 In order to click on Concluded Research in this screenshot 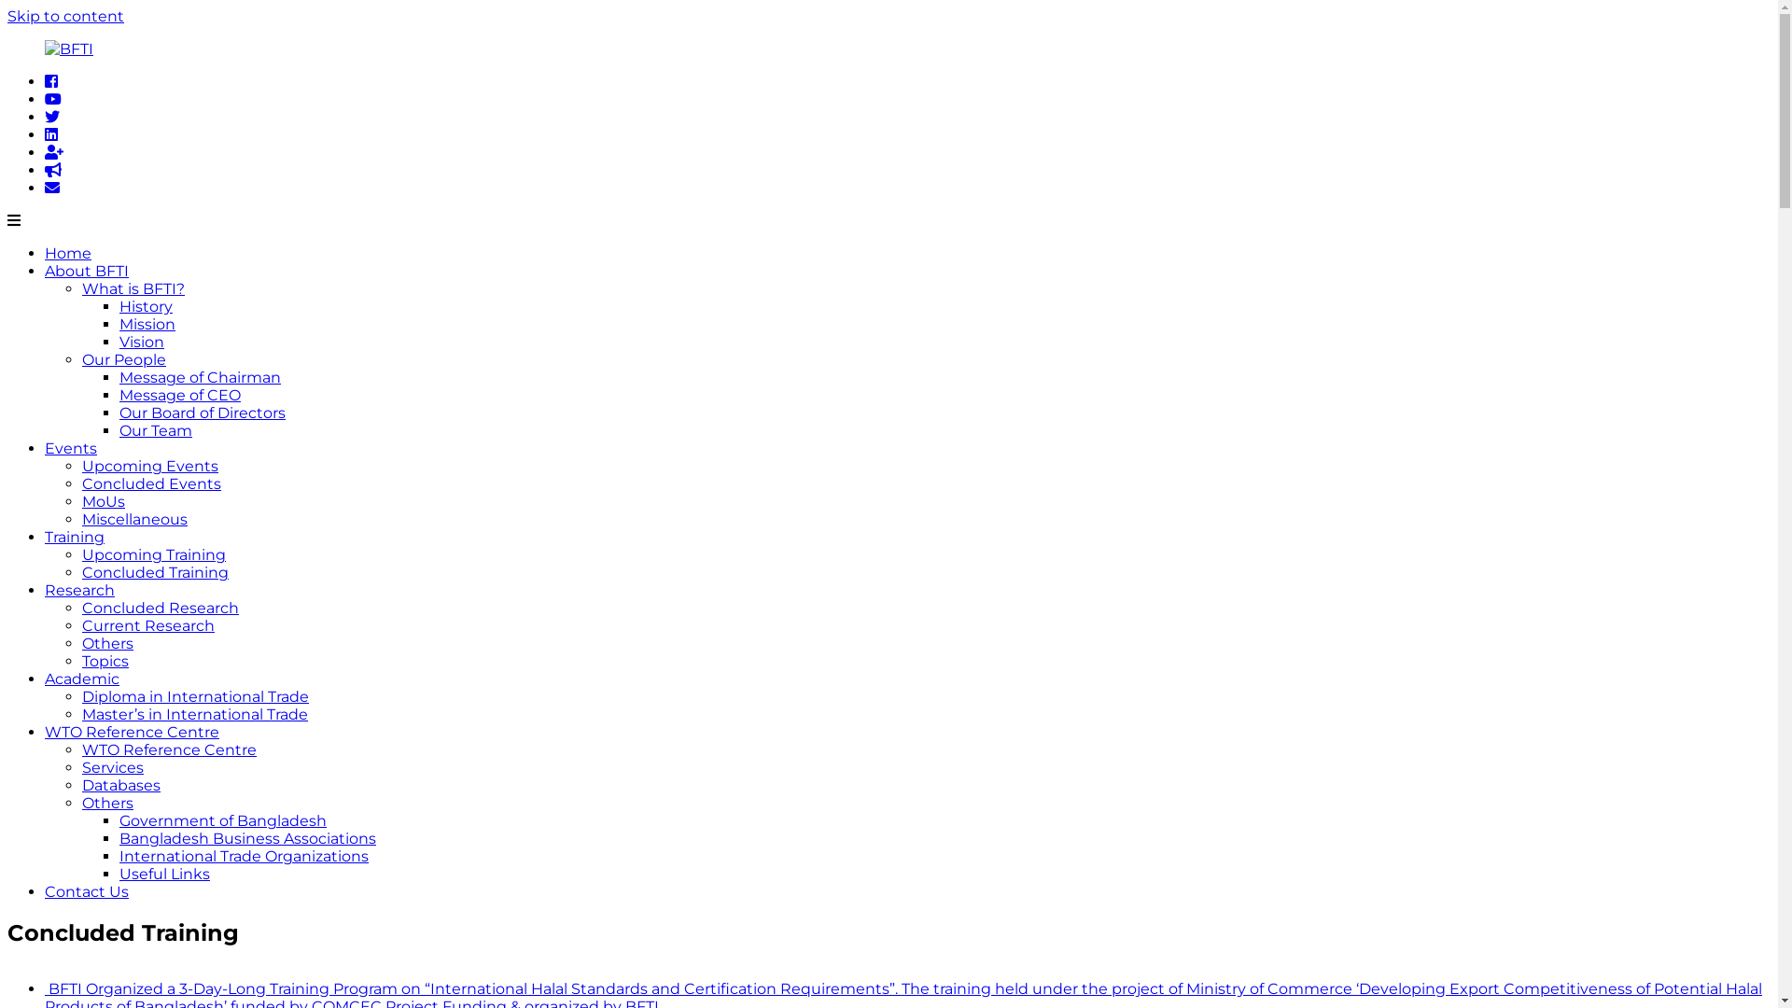, I will do `click(161, 609)`.